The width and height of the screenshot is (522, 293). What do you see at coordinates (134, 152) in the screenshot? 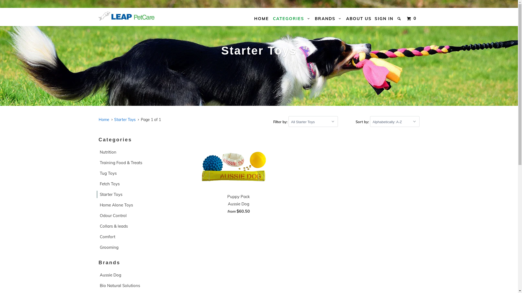
I see `Nutrition` at bounding box center [134, 152].